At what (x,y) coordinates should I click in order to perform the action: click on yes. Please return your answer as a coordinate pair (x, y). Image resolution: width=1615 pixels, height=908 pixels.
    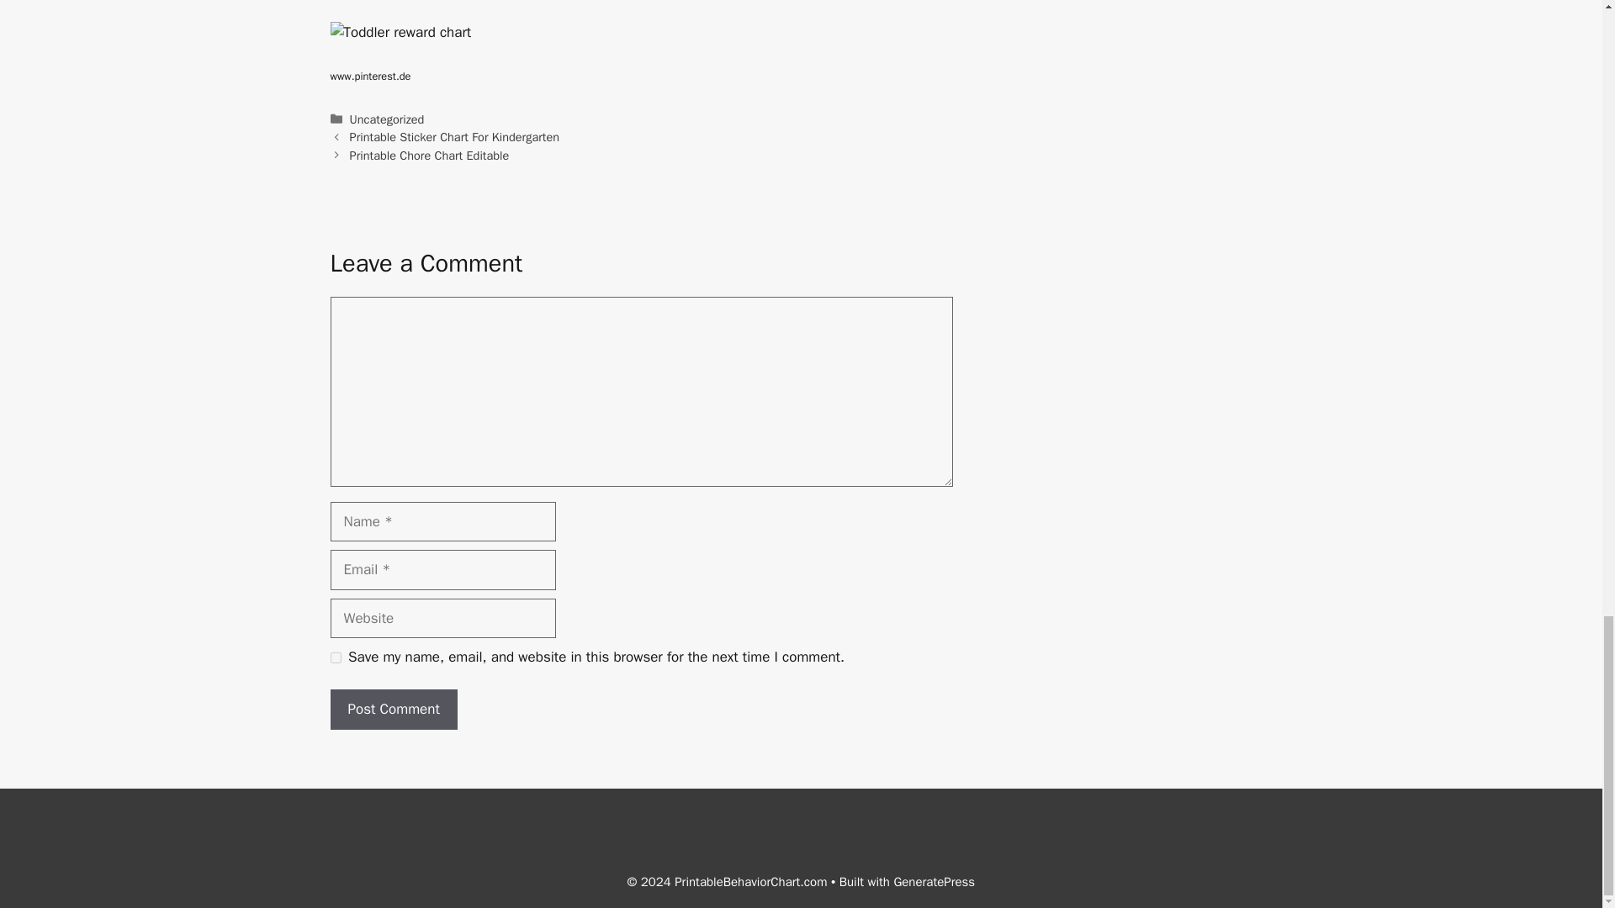
    Looking at the image, I should click on (335, 657).